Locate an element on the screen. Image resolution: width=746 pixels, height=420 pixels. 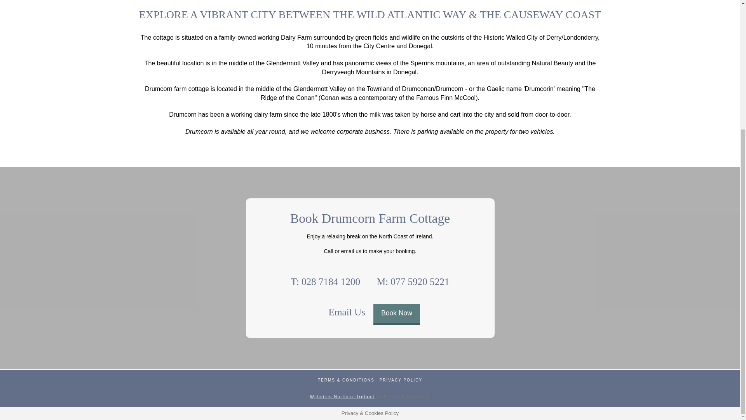
M: 077 5920 5221 is located at coordinates (413, 281).